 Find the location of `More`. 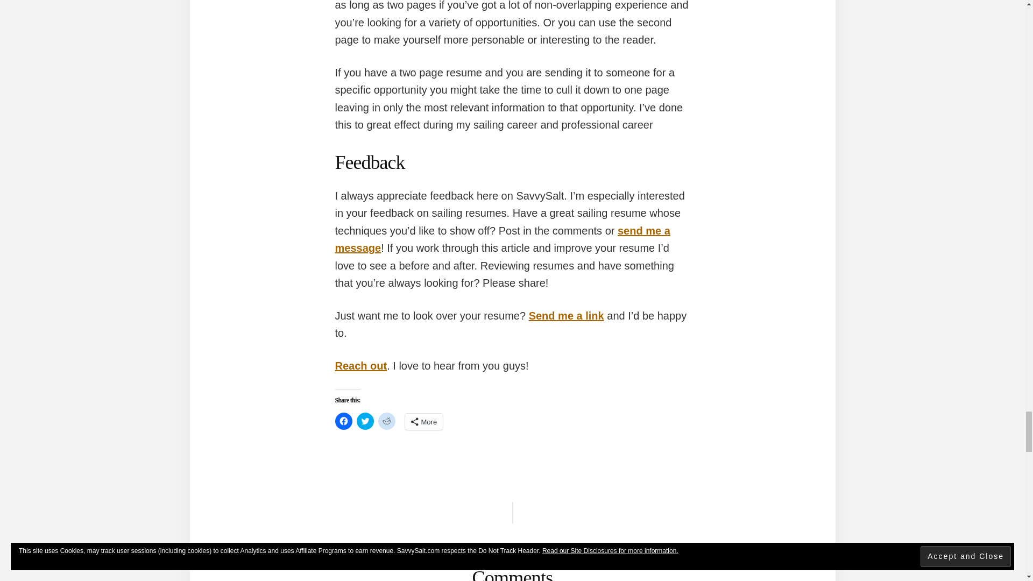

More is located at coordinates (424, 422).